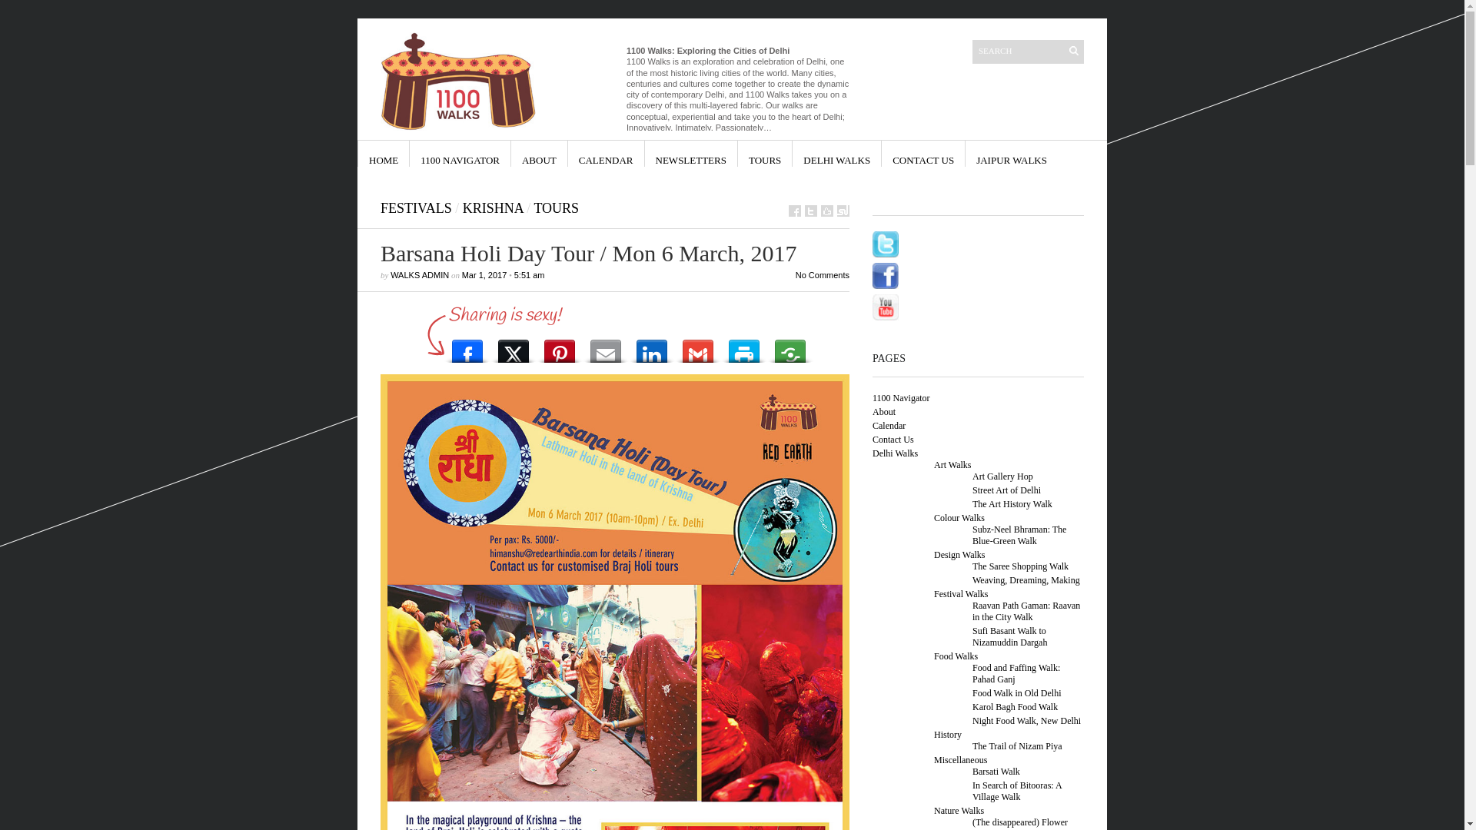 The width and height of the screenshot is (1476, 830). I want to click on KRISHNA, so click(494, 208).